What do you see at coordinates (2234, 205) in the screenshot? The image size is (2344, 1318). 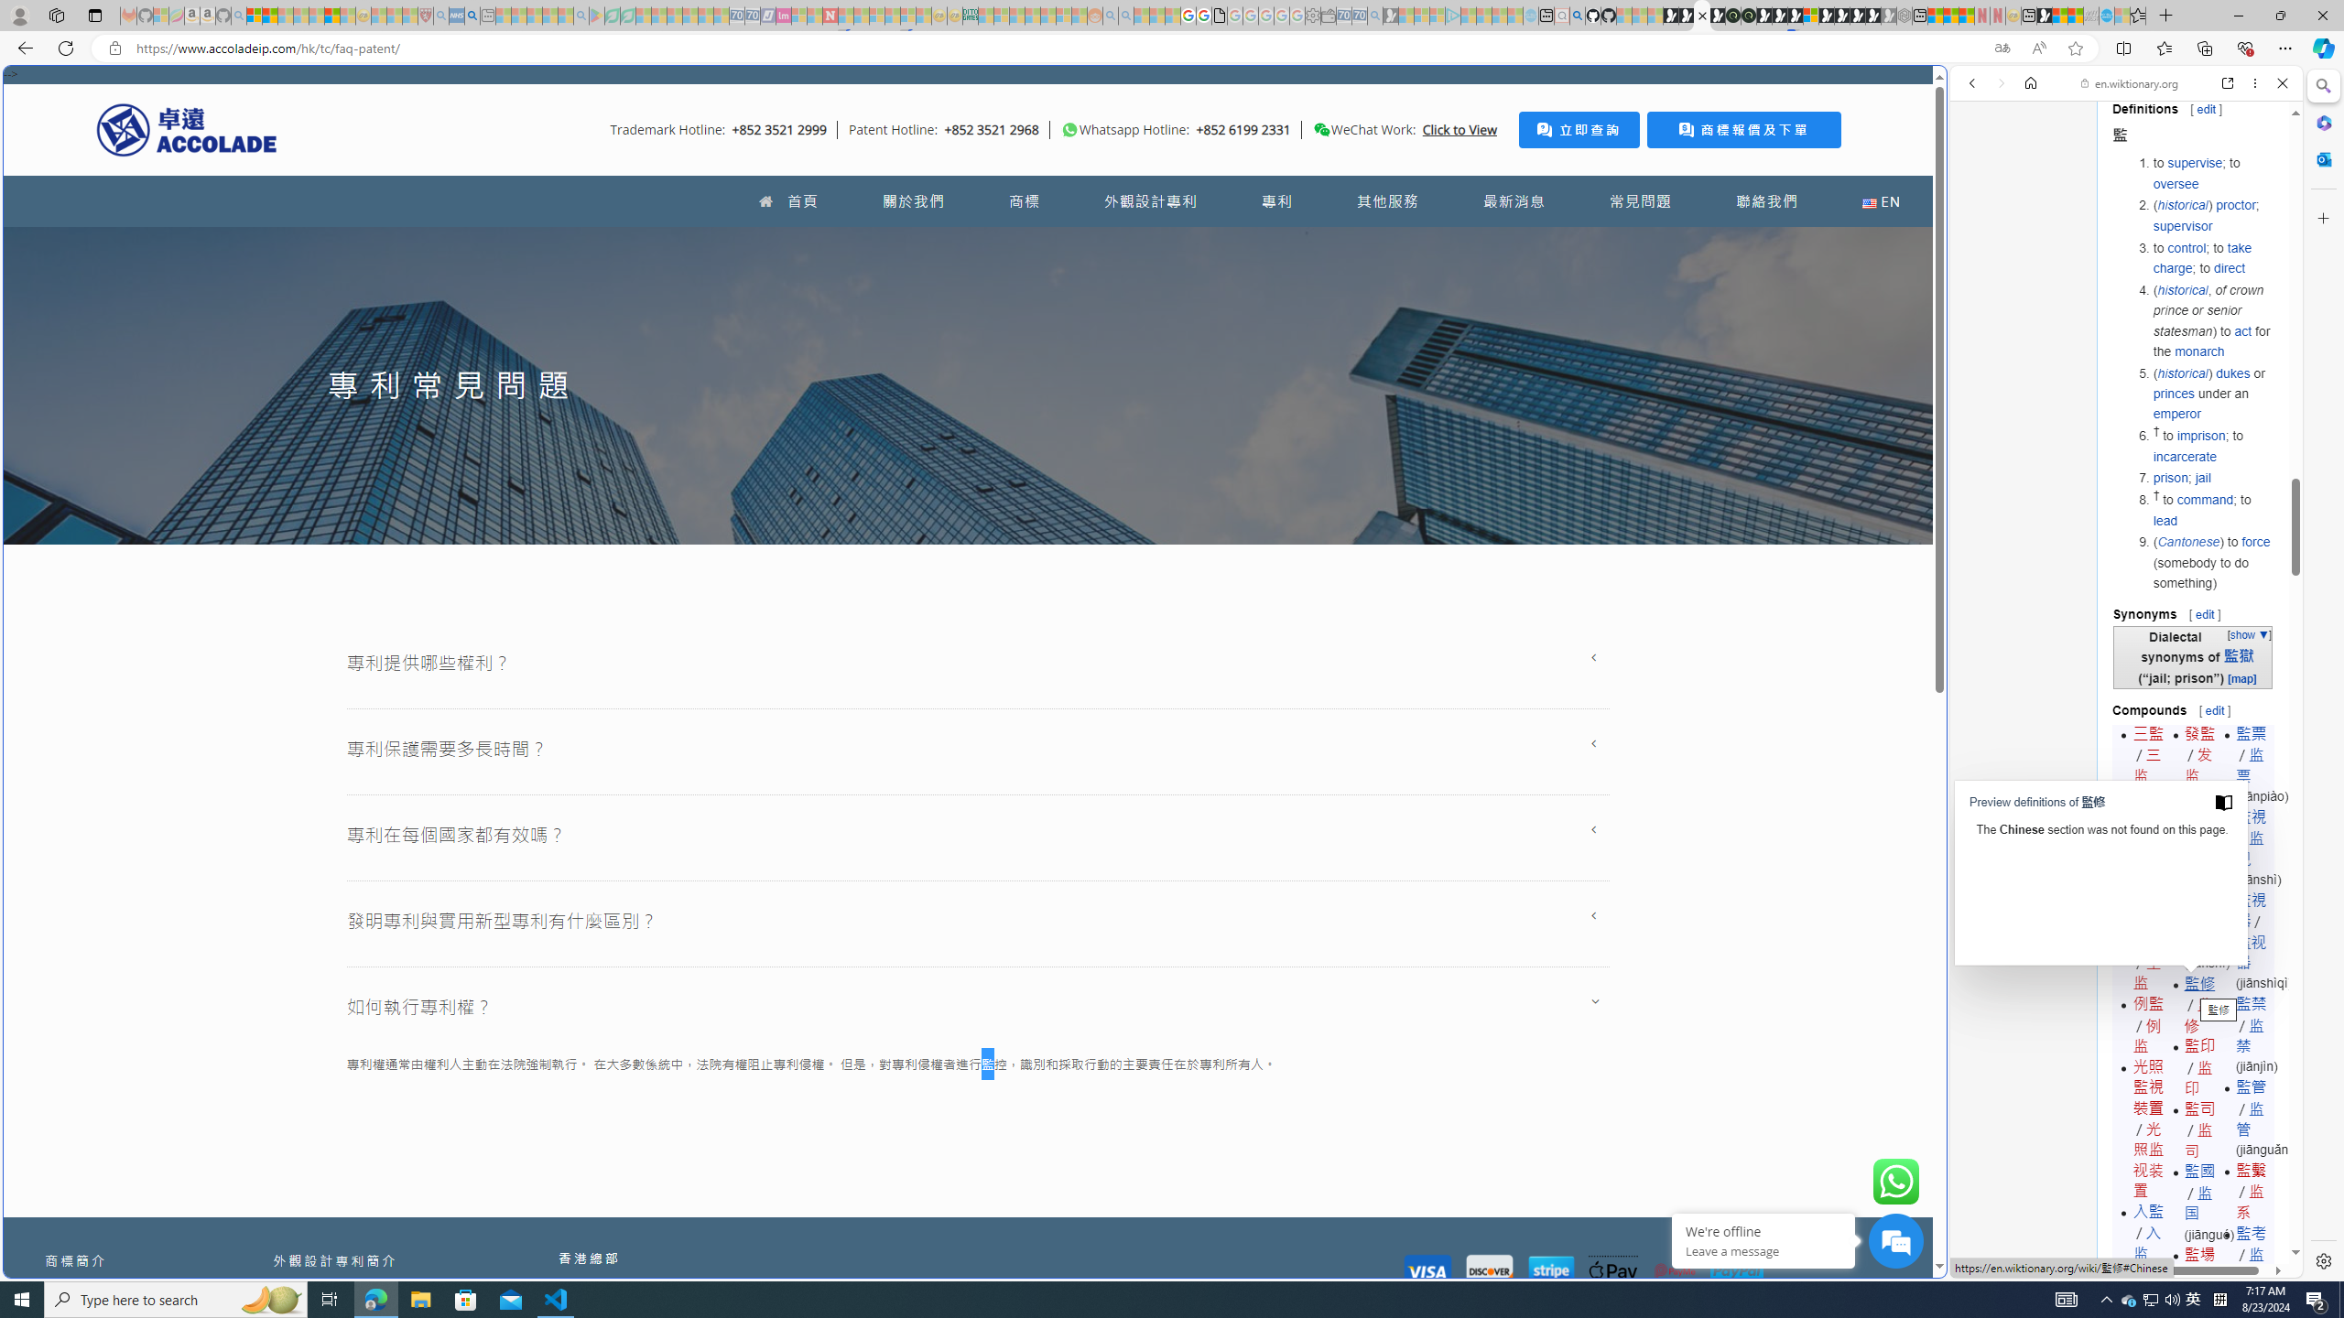 I see `proctor` at bounding box center [2234, 205].